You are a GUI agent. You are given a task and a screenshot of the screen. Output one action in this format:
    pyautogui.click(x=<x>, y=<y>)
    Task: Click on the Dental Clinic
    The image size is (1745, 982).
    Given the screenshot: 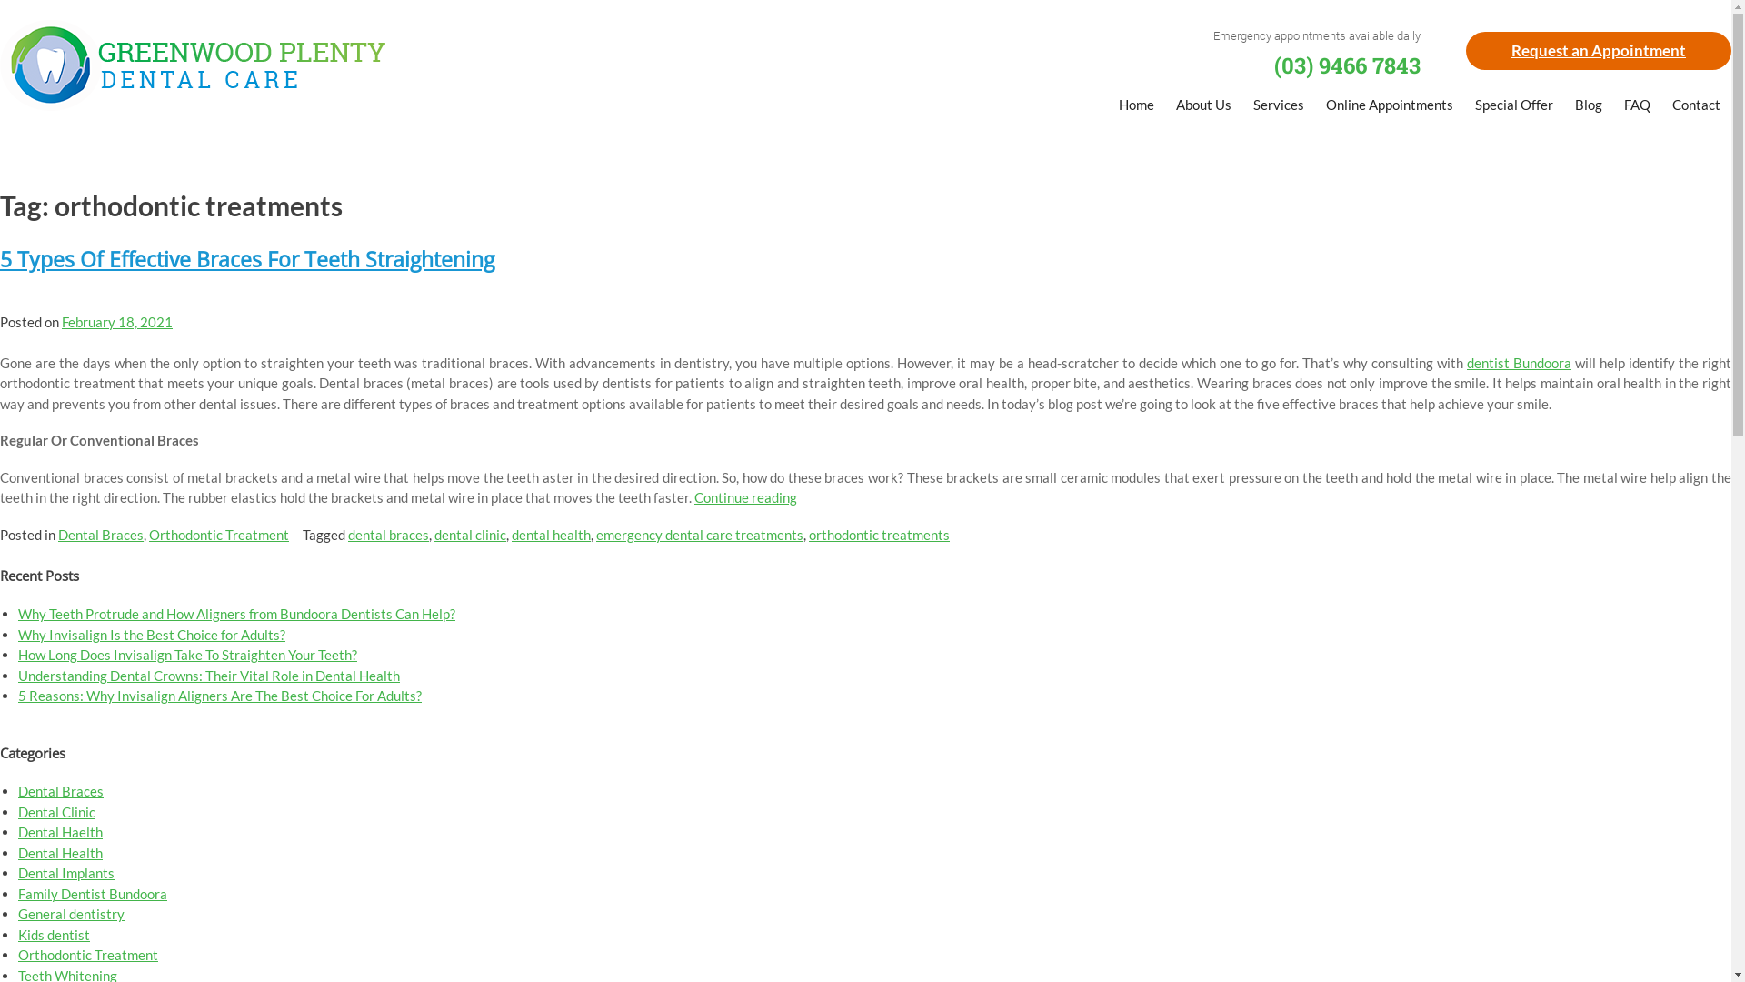 What is the action you would take?
    pyautogui.click(x=56, y=812)
    